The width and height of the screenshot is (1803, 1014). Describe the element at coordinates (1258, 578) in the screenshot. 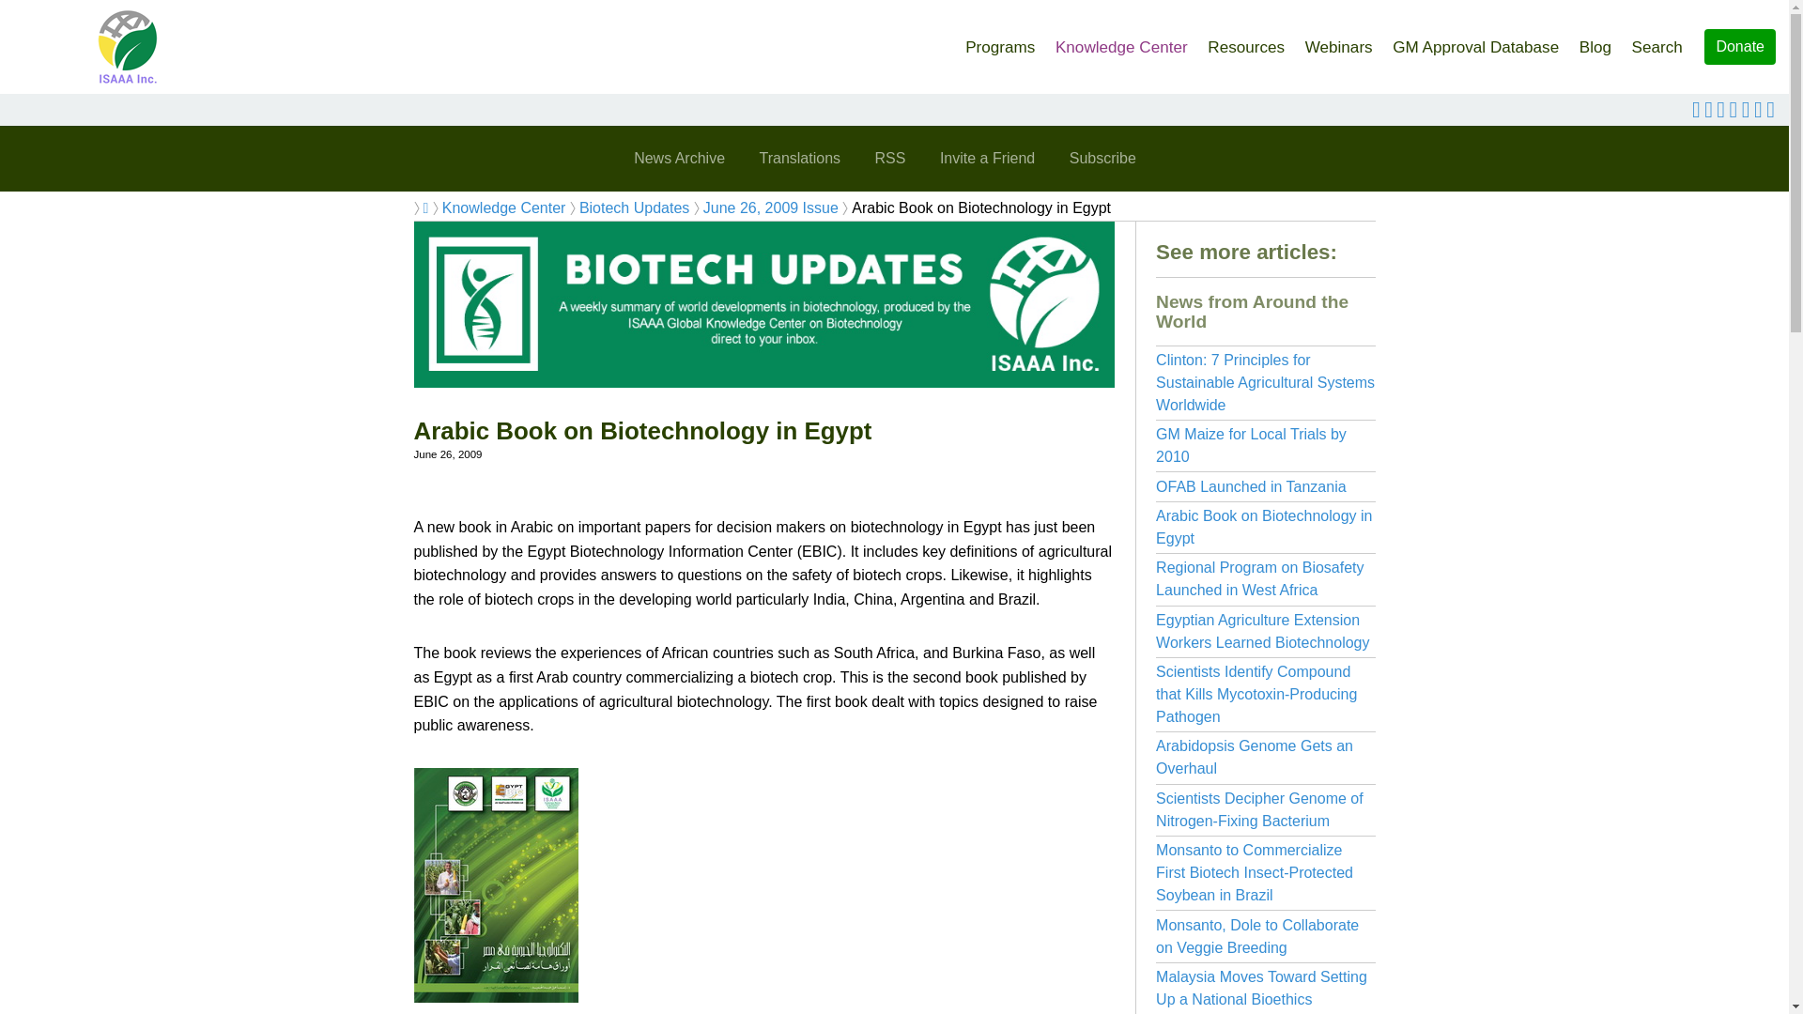

I see `Regional Program on Biosafety Launched in West Africa` at that location.